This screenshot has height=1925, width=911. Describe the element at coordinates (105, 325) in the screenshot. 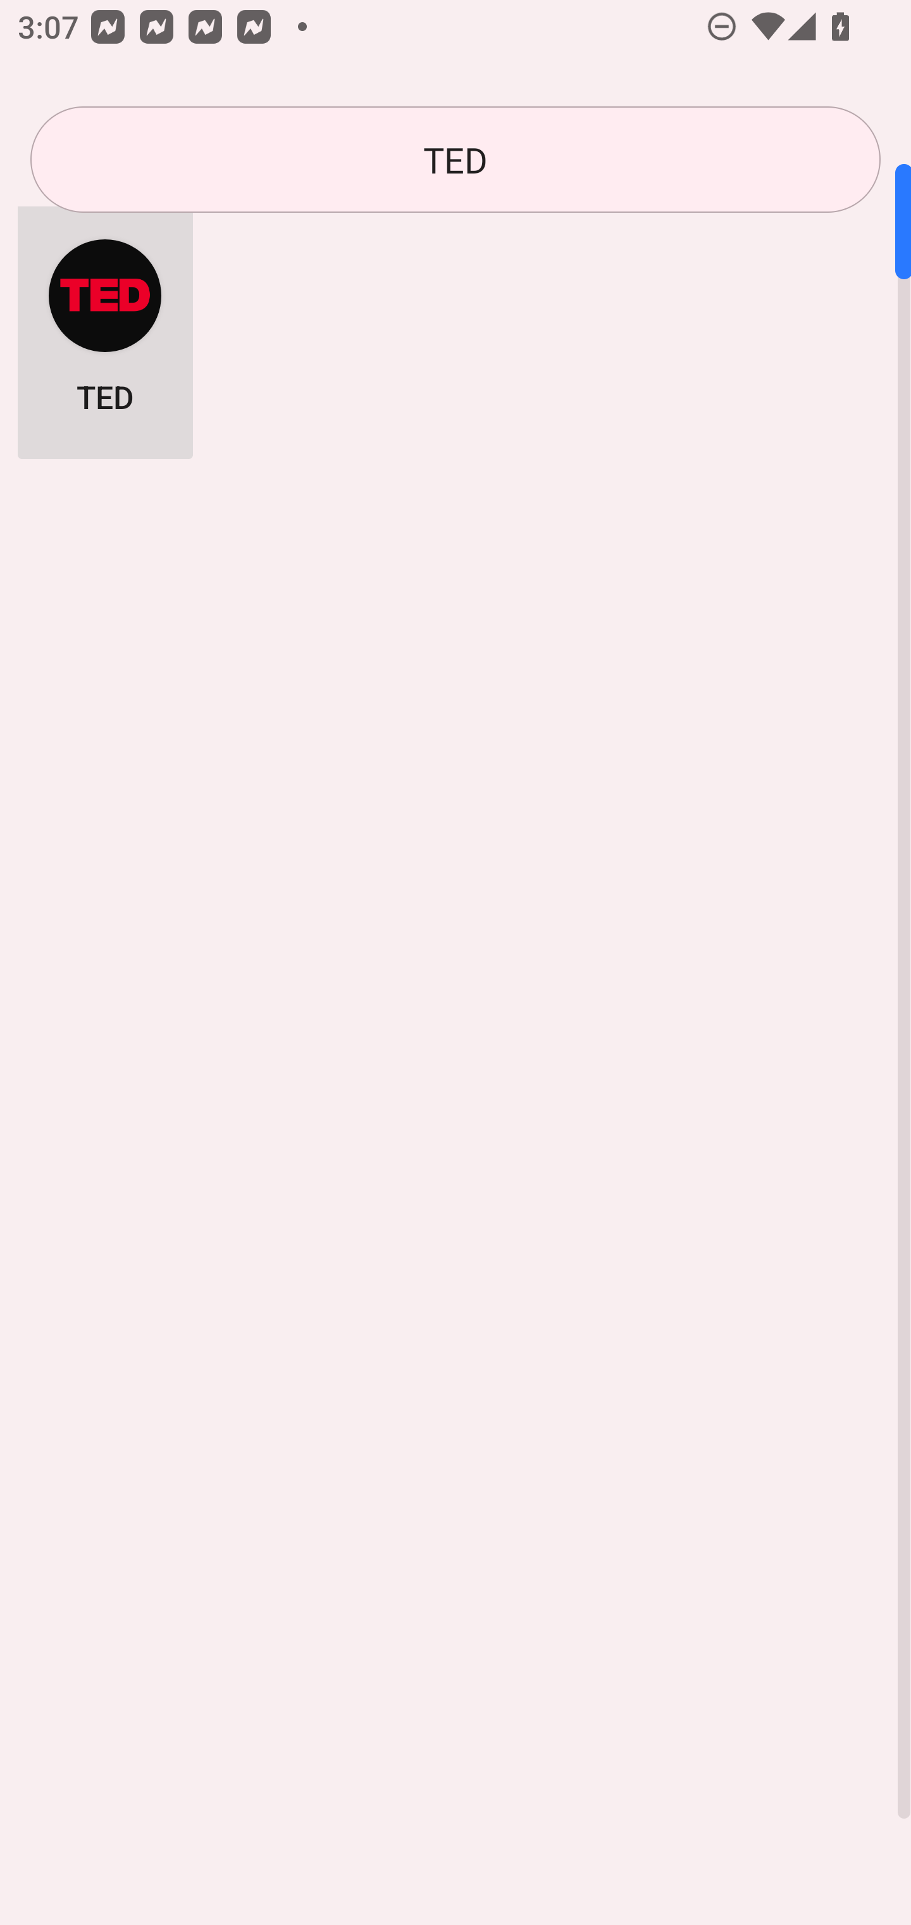

I see `TED` at that location.